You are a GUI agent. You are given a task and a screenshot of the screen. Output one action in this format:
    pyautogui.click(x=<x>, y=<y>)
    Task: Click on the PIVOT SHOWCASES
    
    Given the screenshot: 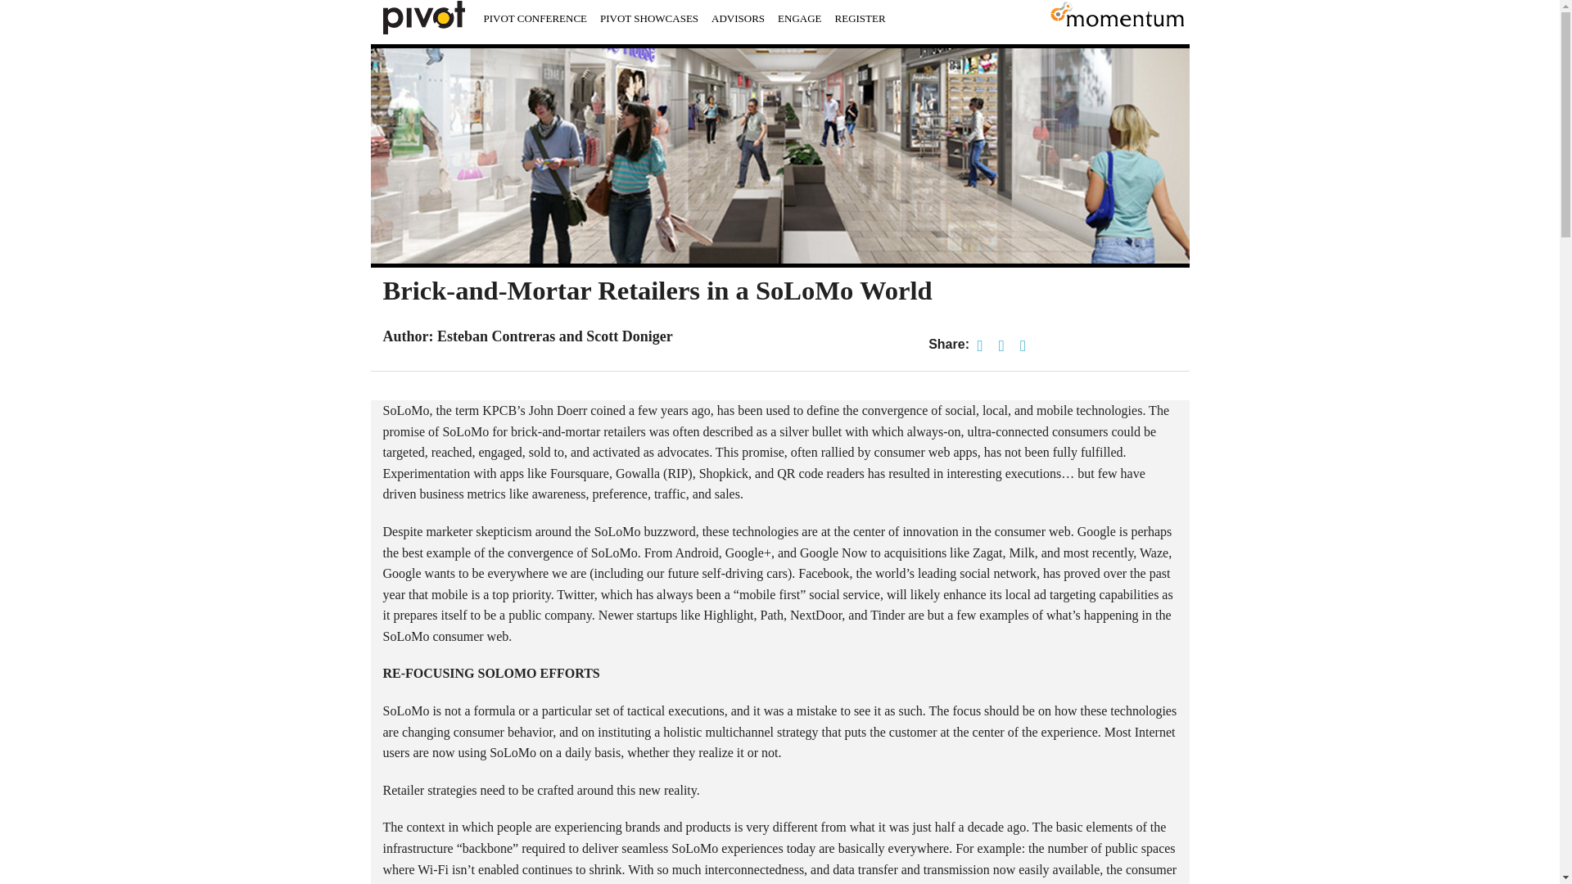 What is the action you would take?
    pyautogui.click(x=648, y=18)
    